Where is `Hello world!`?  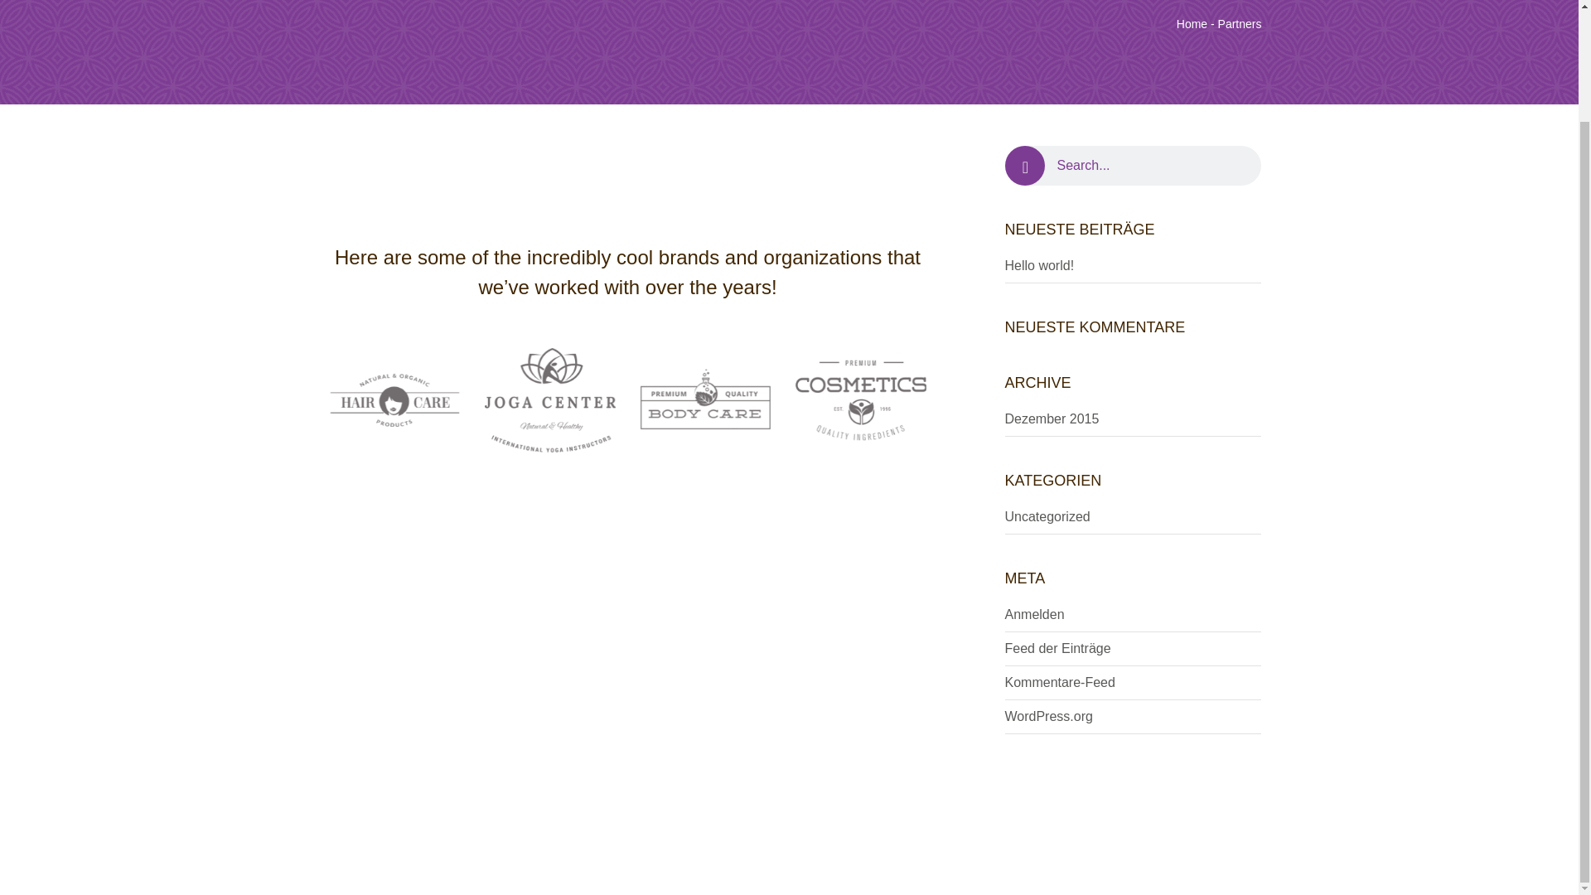
Hello world! is located at coordinates (1039, 265).